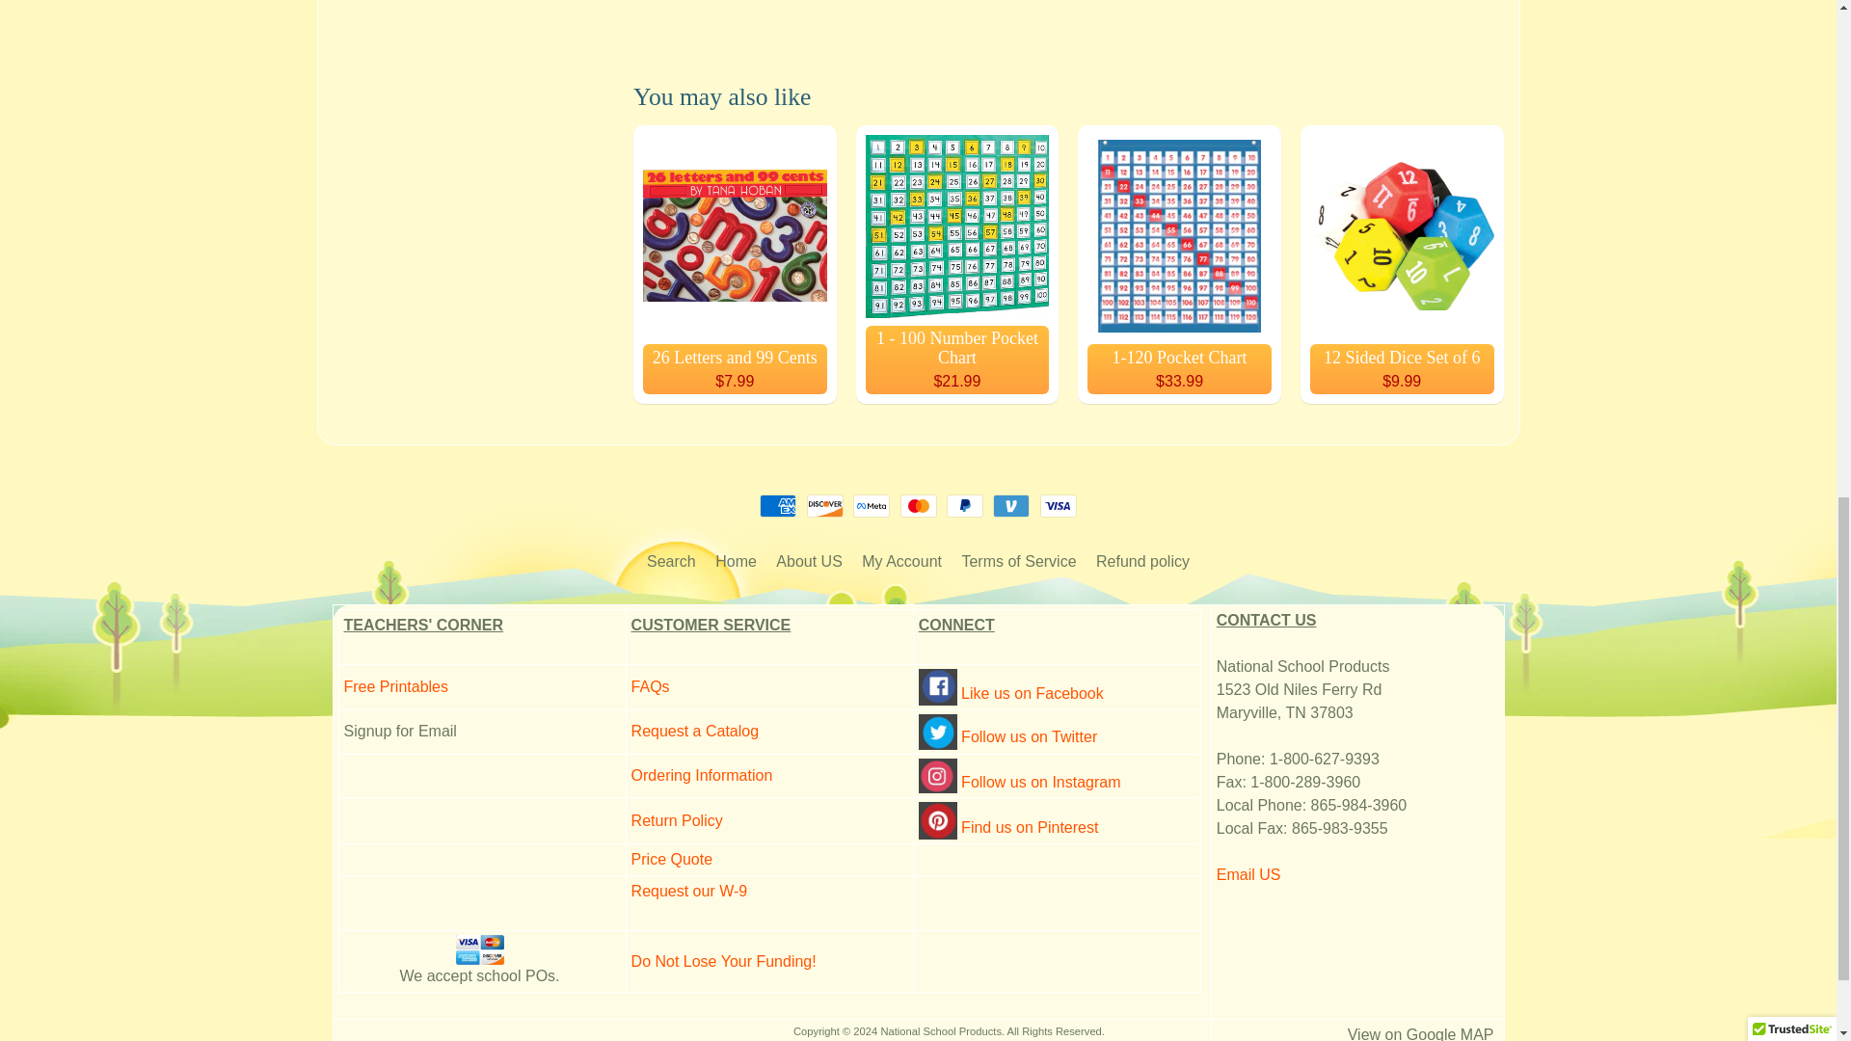 The width and height of the screenshot is (1851, 1041). What do you see at coordinates (1402, 264) in the screenshot?
I see `12 Sided Dice Set of 6` at bounding box center [1402, 264].